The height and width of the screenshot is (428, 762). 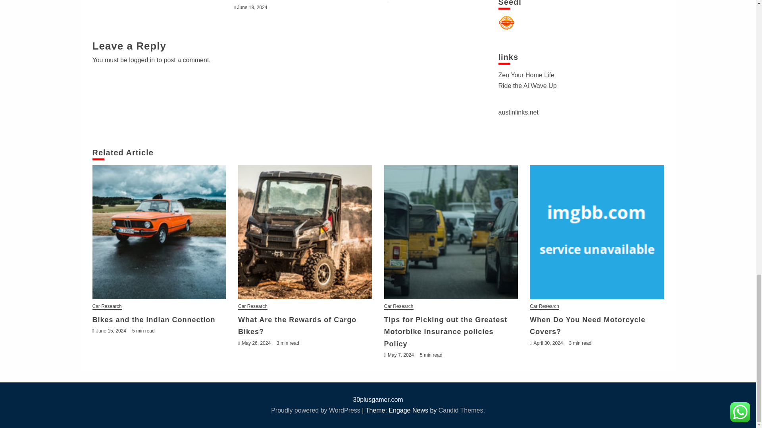 What do you see at coordinates (305, 232) in the screenshot?
I see `What Are the Rewards of Cargo Bikes?` at bounding box center [305, 232].